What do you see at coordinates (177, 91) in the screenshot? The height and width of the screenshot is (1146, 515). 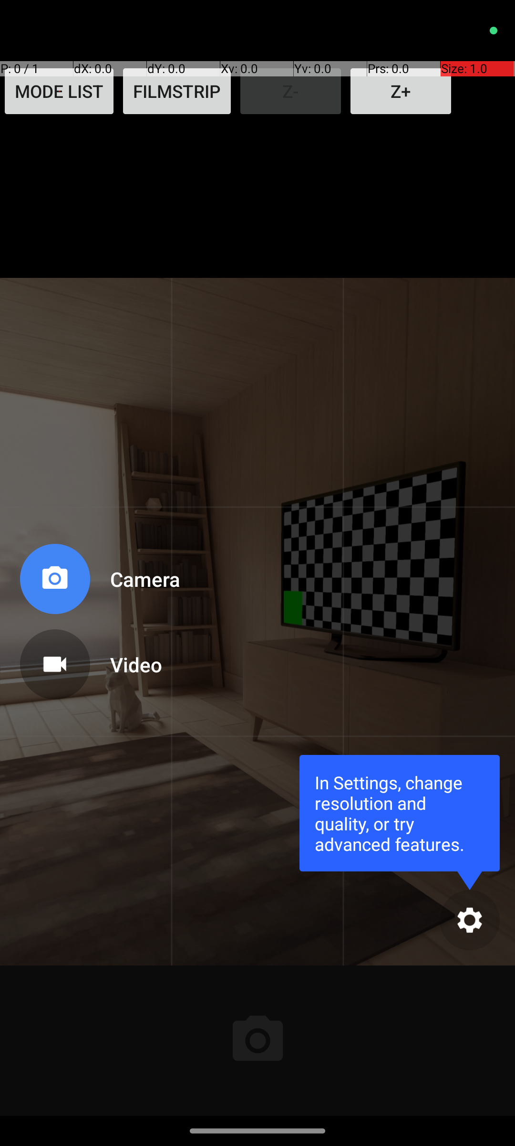 I see `FILMSTRIP` at bounding box center [177, 91].